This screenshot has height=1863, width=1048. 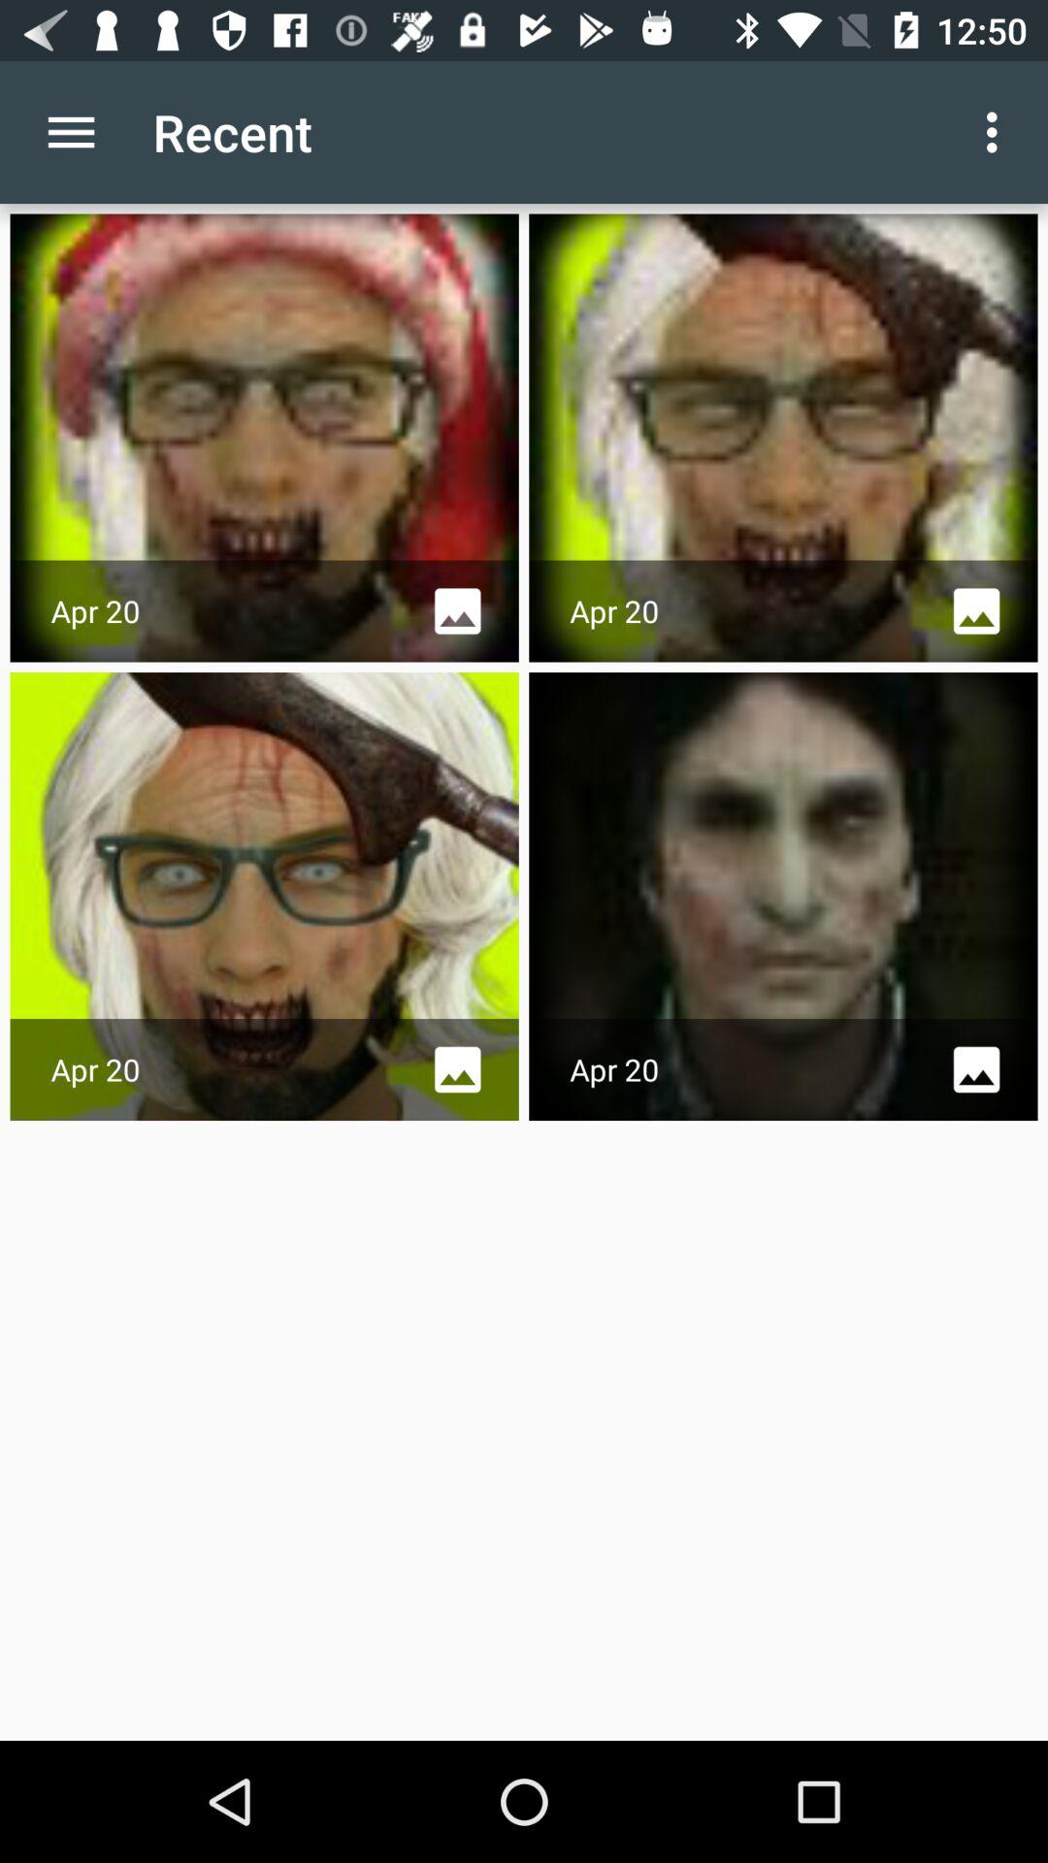 I want to click on open icon to the right of recent, so click(x=998, y=132).